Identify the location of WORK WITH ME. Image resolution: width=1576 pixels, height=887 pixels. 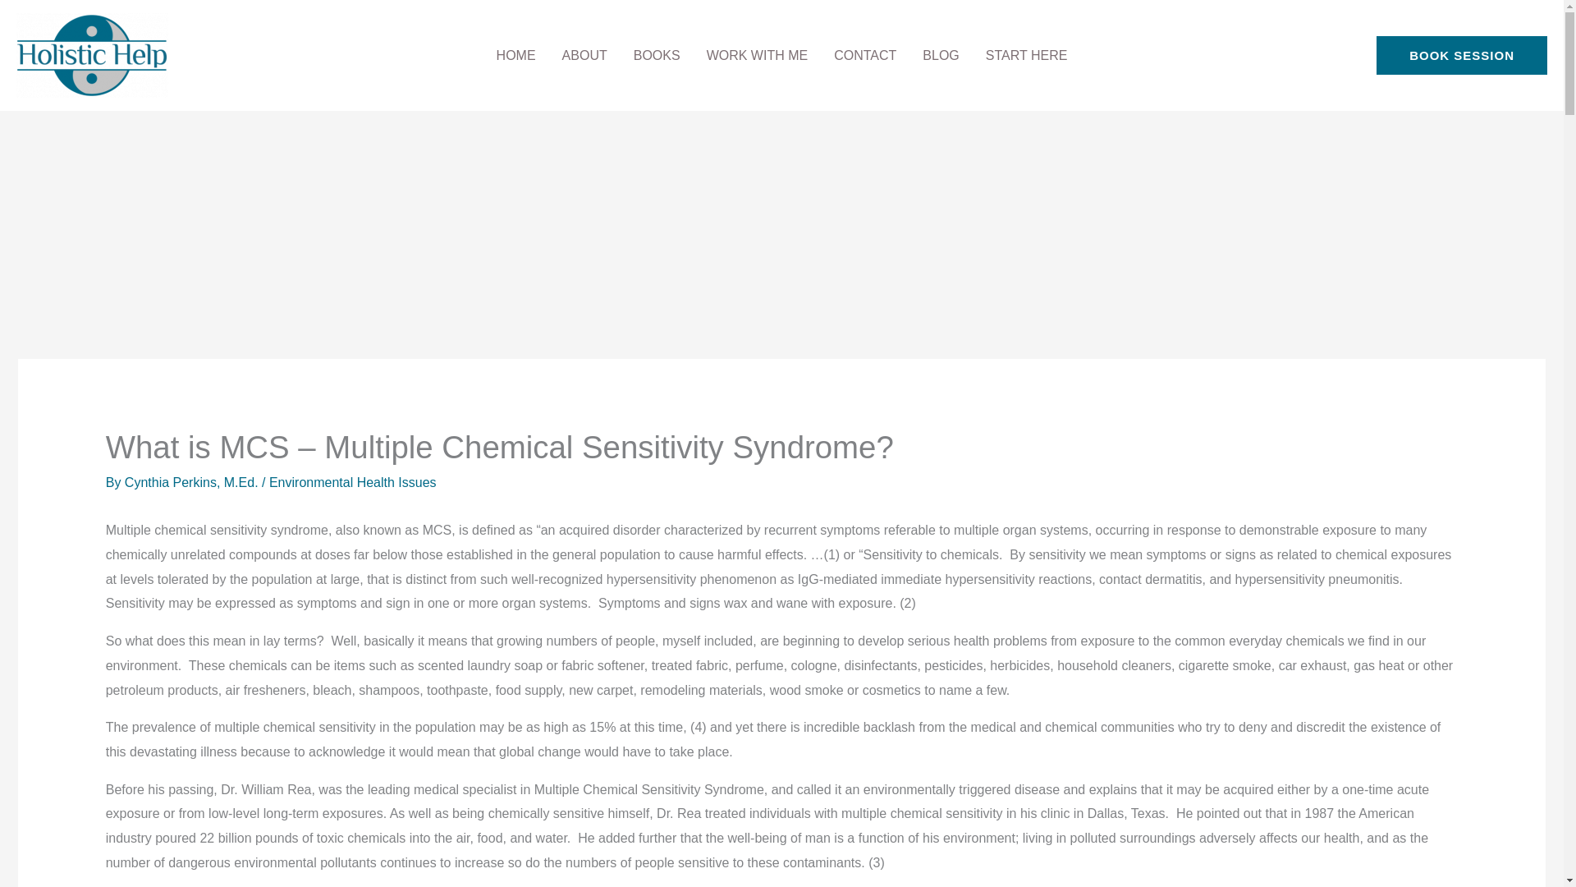
(757, 56).